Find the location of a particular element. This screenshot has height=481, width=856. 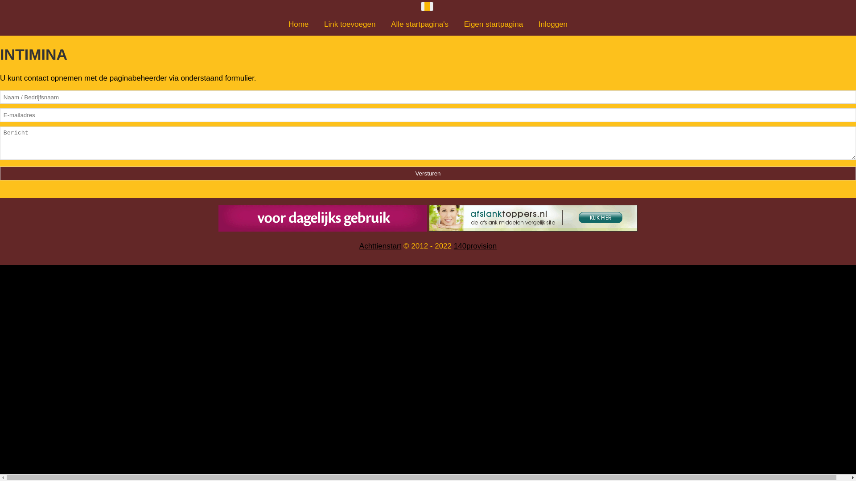

Alle startpagina's is located at coordinates (420, 24).